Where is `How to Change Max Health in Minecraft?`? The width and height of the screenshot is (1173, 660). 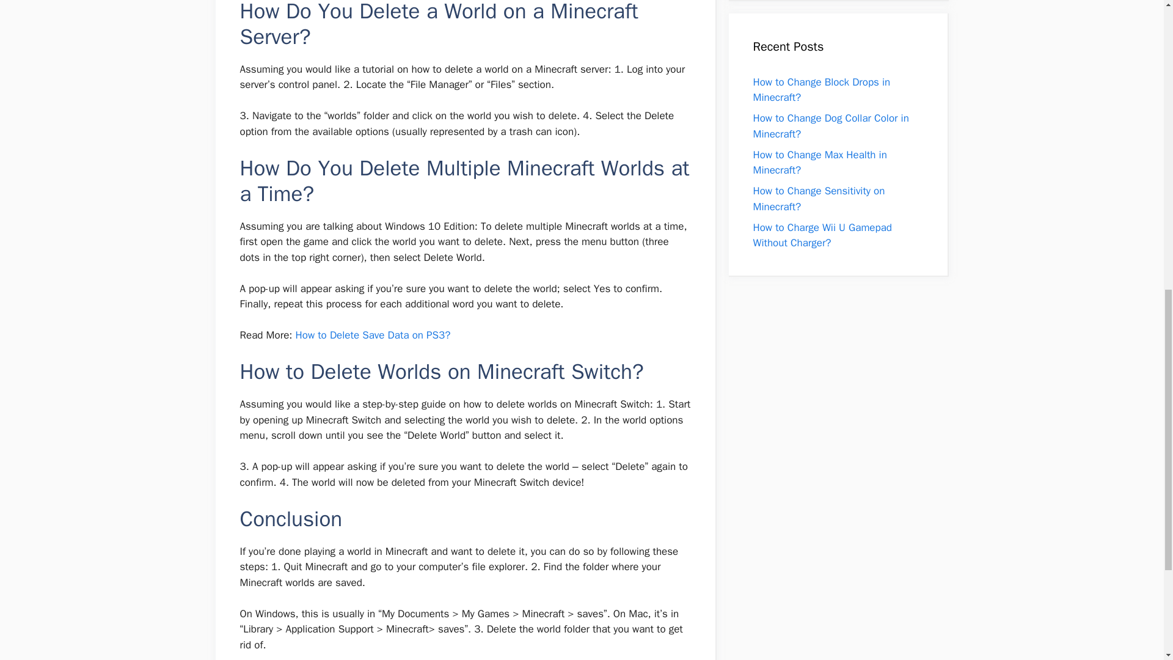 How to Change Max Health in Minecraft? is located at coordinates (820, 162).